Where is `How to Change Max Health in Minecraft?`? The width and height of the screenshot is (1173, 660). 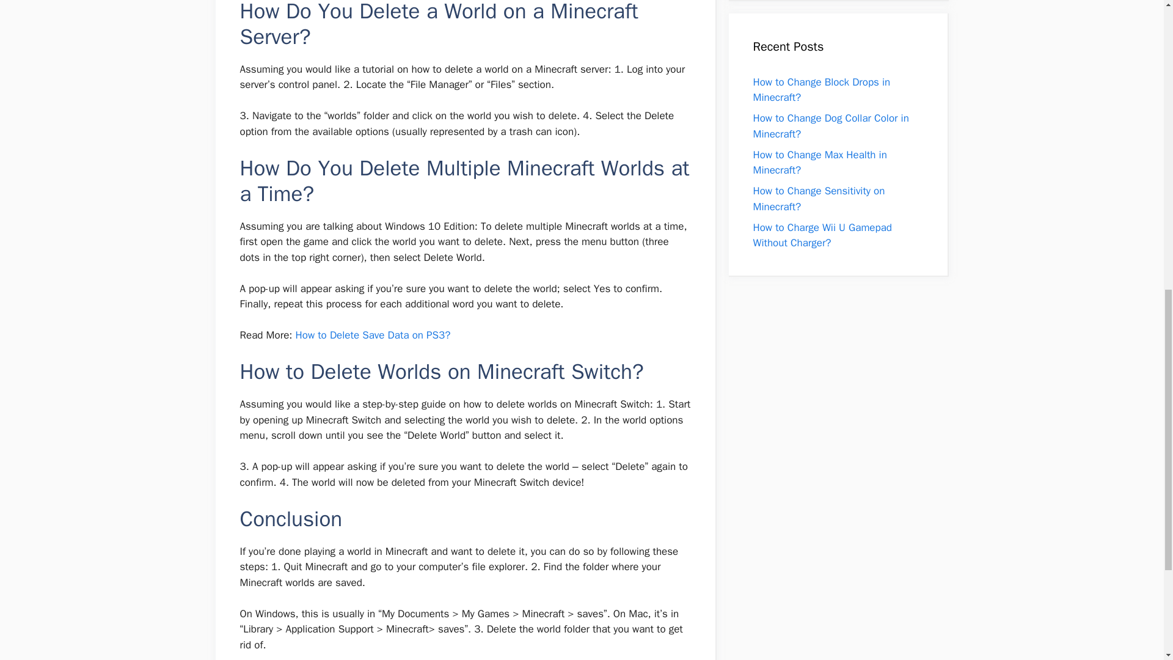 How to Change Max Health in Minecraft? is located at coordinates (820, 162).